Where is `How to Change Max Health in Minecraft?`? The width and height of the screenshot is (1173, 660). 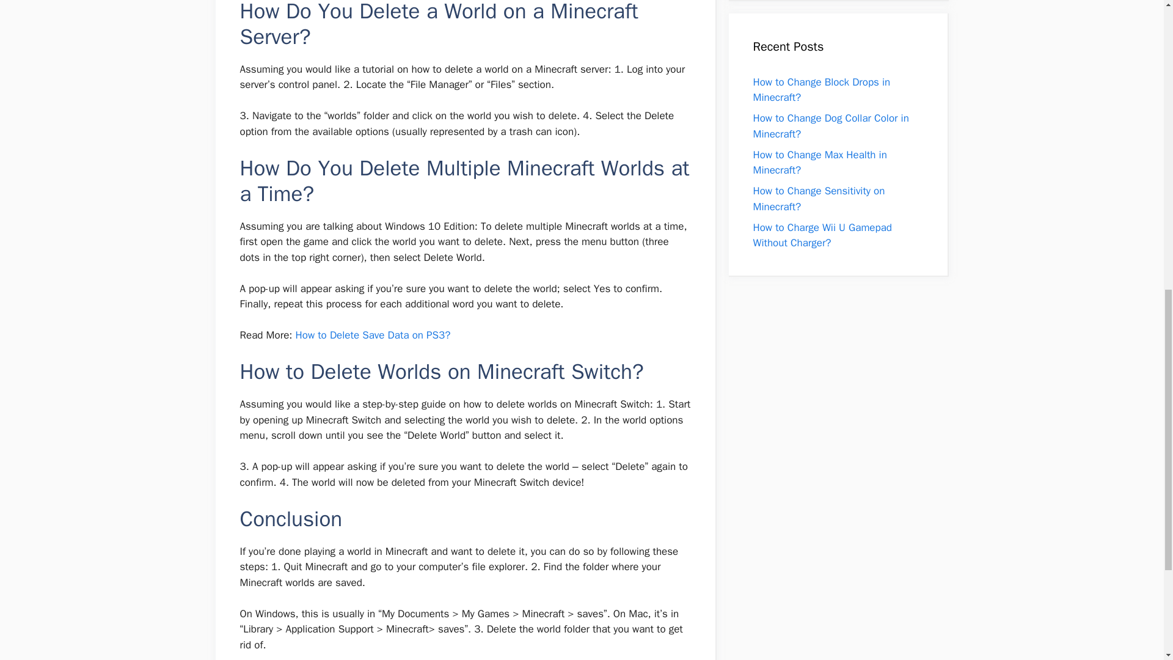 How to Change Max Health in Minecraft? is located at coordinates (820, 162).